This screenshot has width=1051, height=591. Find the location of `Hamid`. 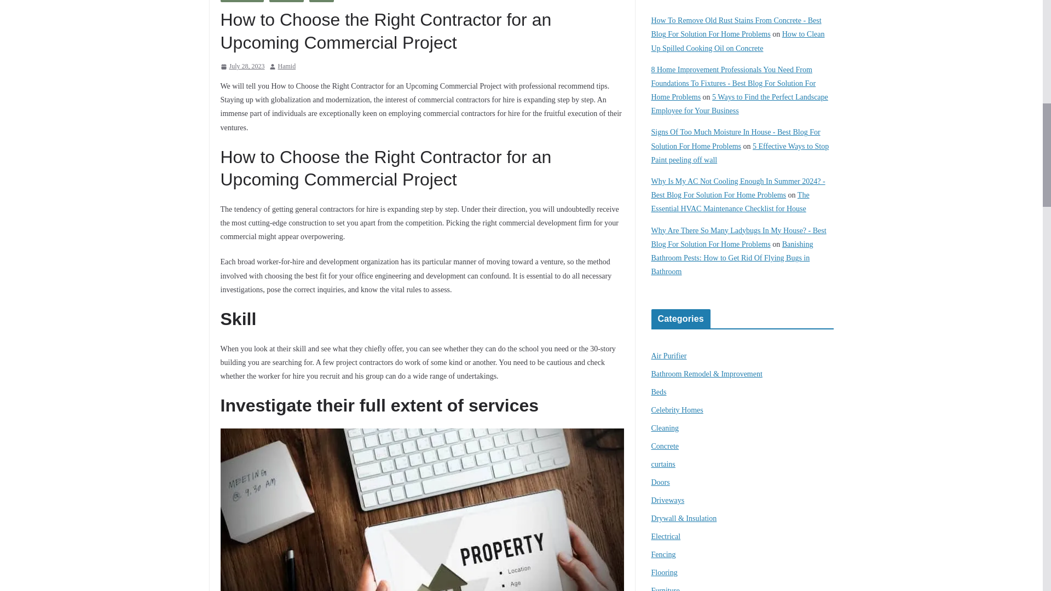

Hamid is located at coordinates (287, 67).